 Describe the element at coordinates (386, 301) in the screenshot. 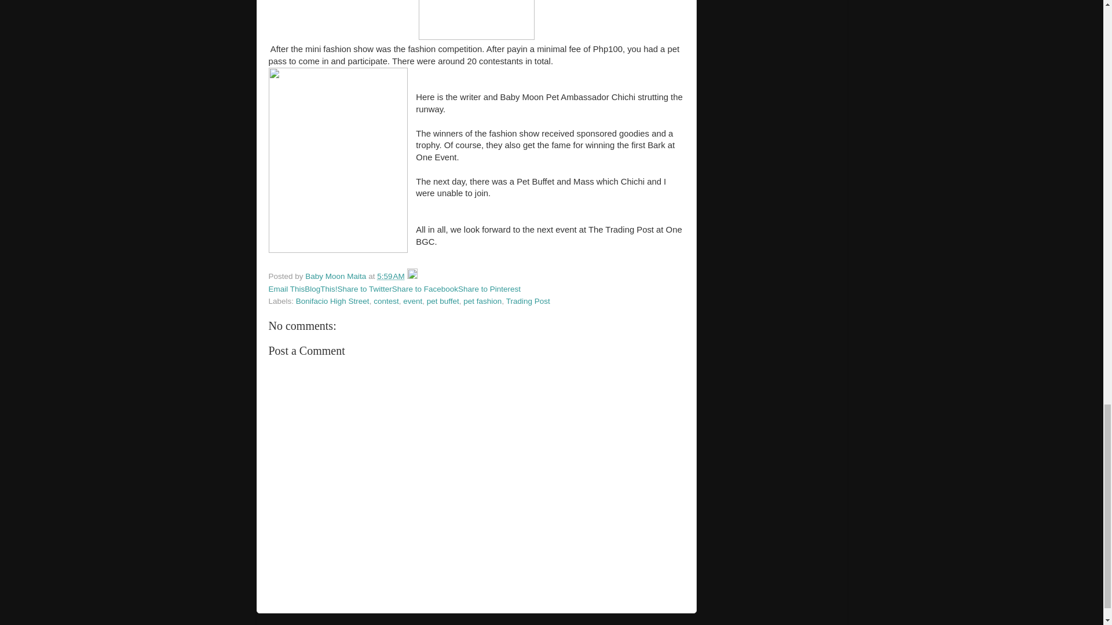

I see `contest` at that location.